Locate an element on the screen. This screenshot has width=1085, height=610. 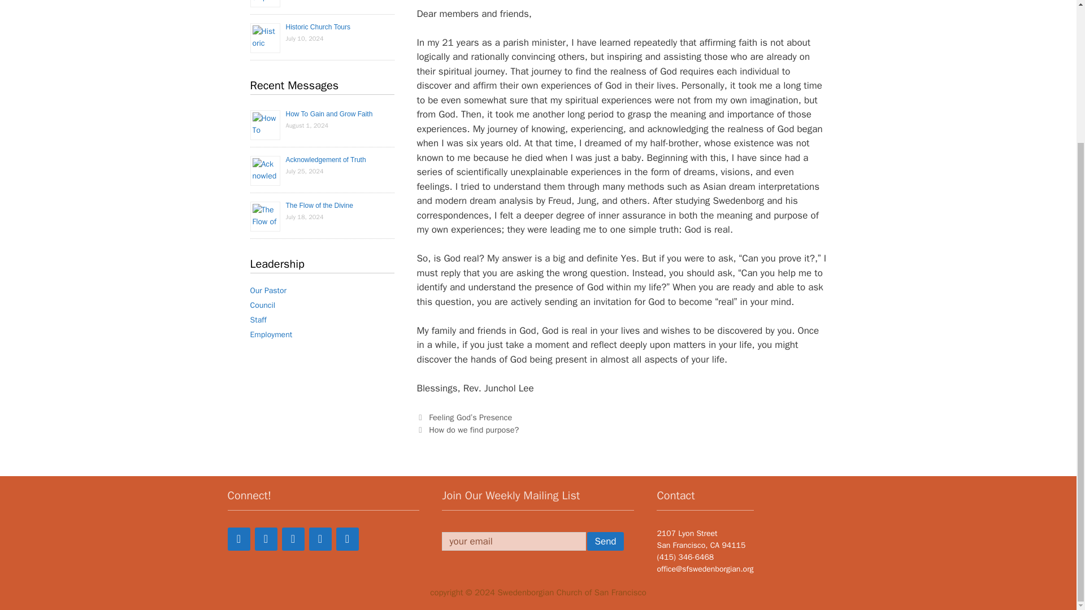
Instagram is located at coordinates (346, 539).